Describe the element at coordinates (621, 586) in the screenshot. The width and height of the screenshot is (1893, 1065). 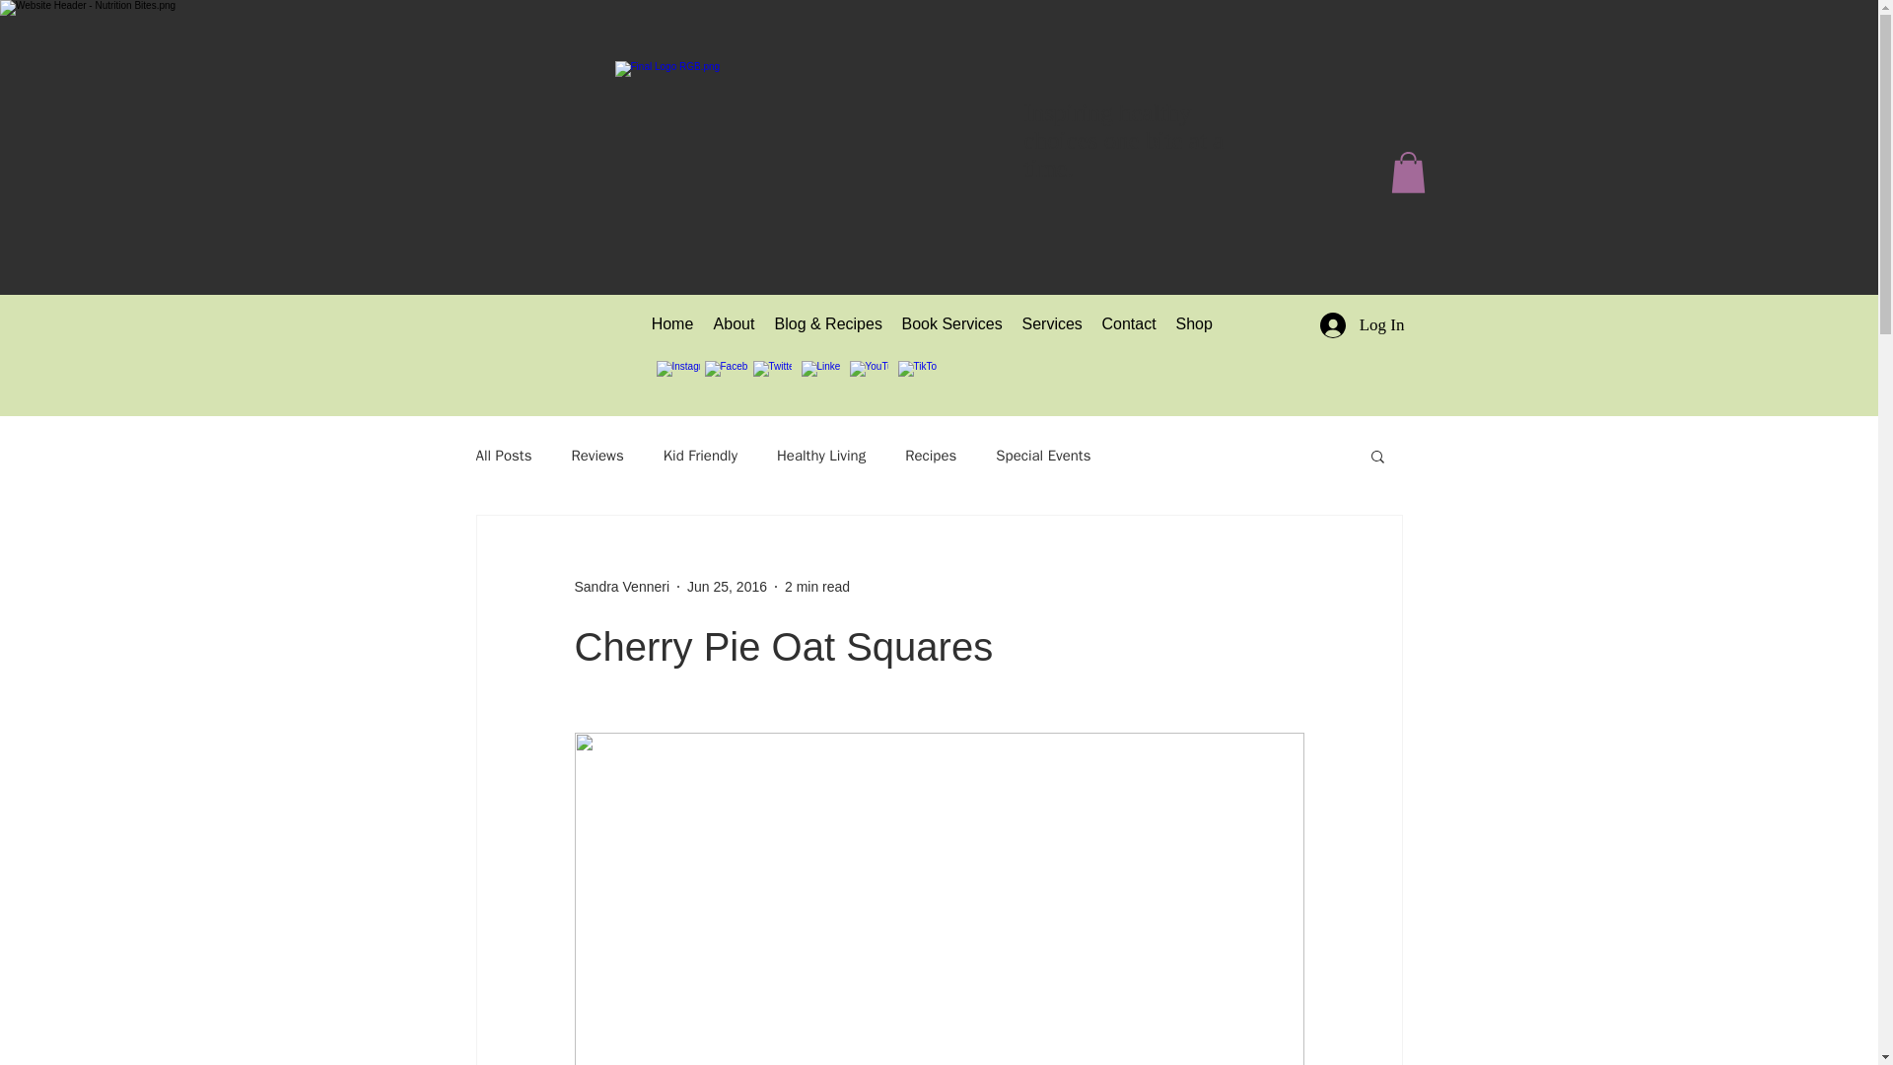
I see `Sandra Venneri` at that location.